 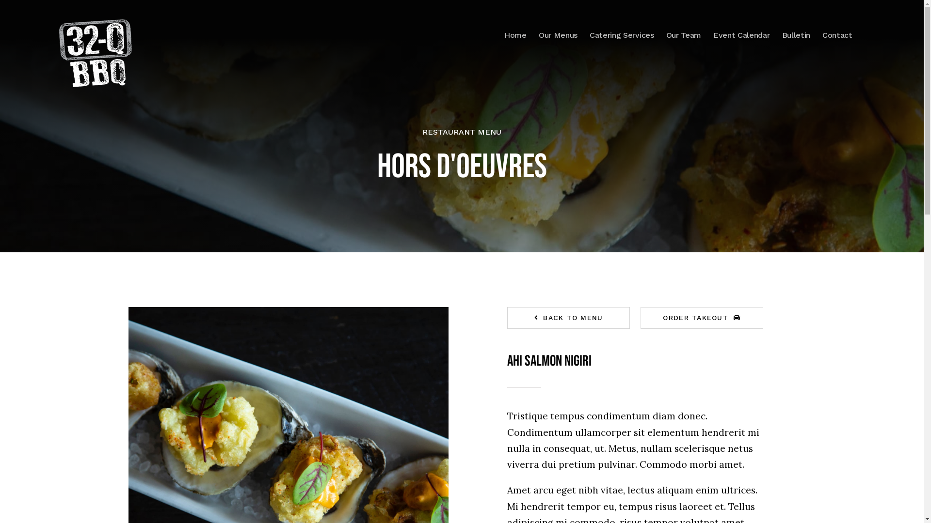 What do you see at coordinates (684, 35) in the screenshot?
I see `Our Team` at bounding box center [684, 35].